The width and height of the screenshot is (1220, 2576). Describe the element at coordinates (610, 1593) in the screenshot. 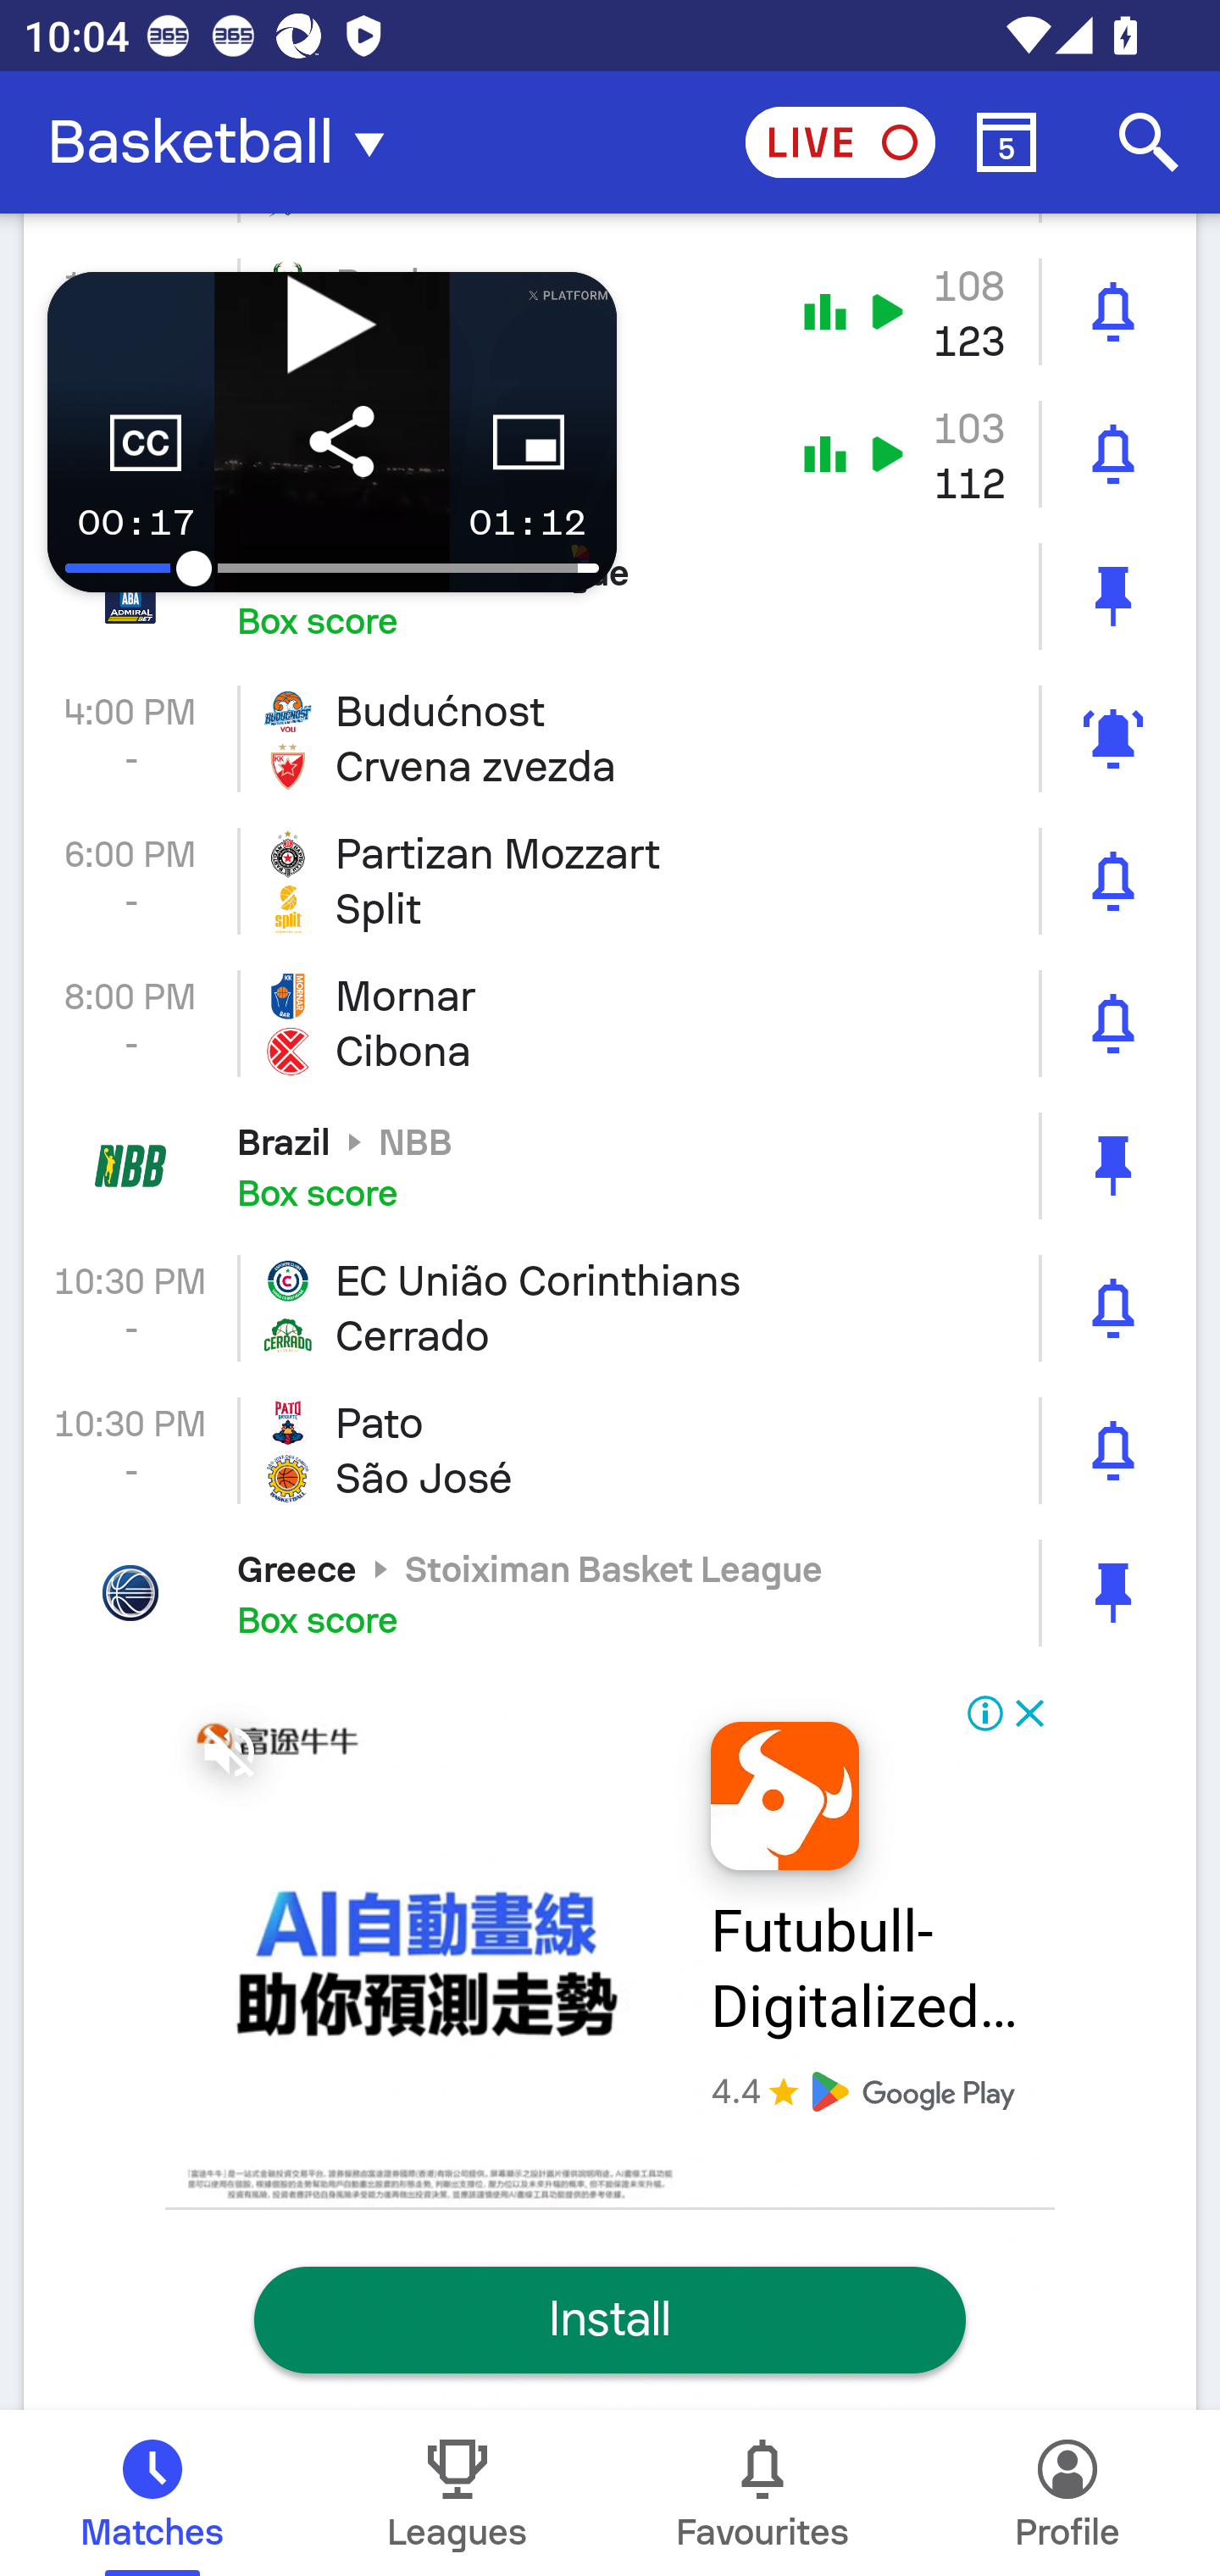

I see `Greece Stoiximan Basket League Box score` at that location.